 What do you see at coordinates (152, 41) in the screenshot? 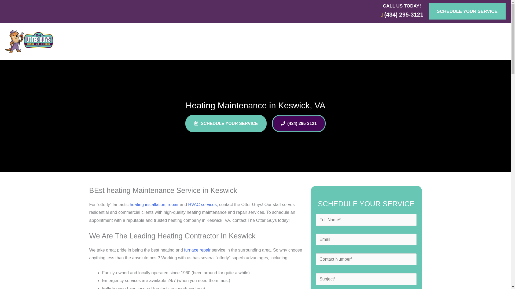
I see `HEATING` at bounding box center [152, 41].